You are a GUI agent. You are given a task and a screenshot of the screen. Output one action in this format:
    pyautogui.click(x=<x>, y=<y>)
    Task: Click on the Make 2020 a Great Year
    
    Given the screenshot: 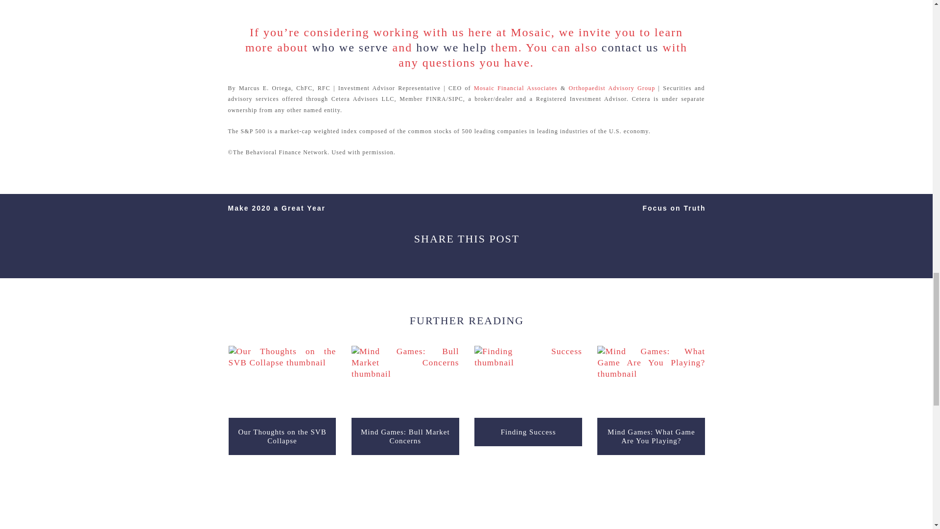 What is the action you would take?
    pyautogui.click(x=277, y=208)
    